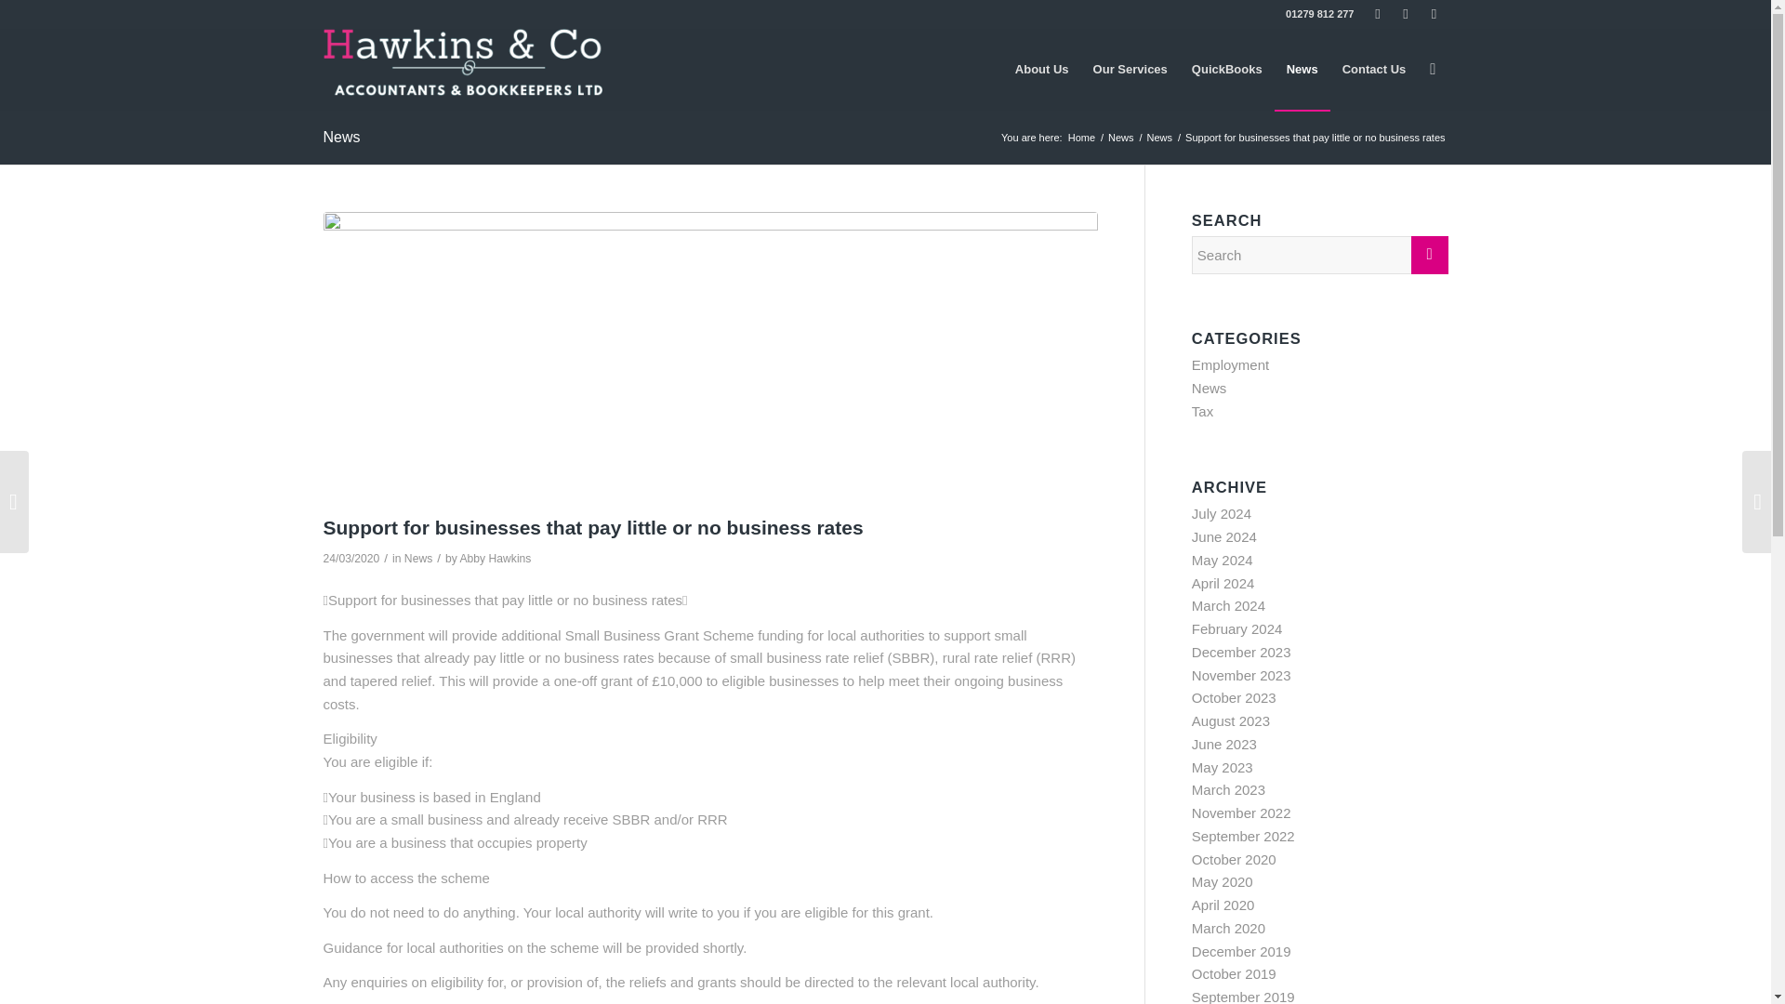 The width and height of the screenshot is (1785, 1004). Describe the element at coordinates (1203, 411) in the screenshot. I see `Tax` at that location.